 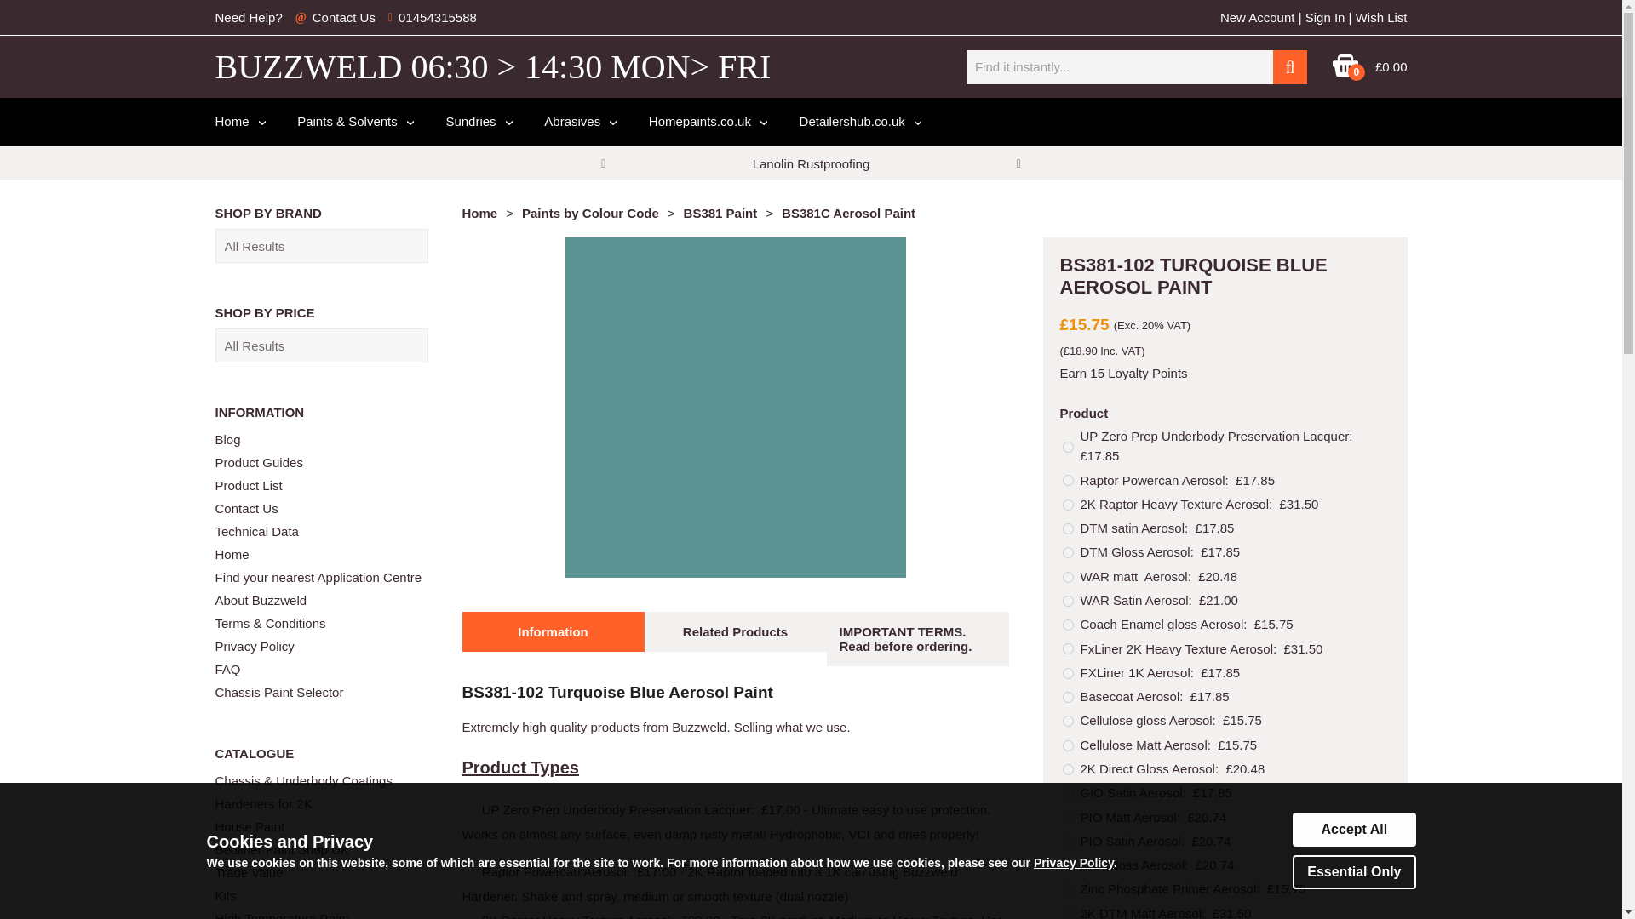 What do you see at coordinates (438, 17) in the screenshot?
I see `01454315588` at bounding box center [438, 17].